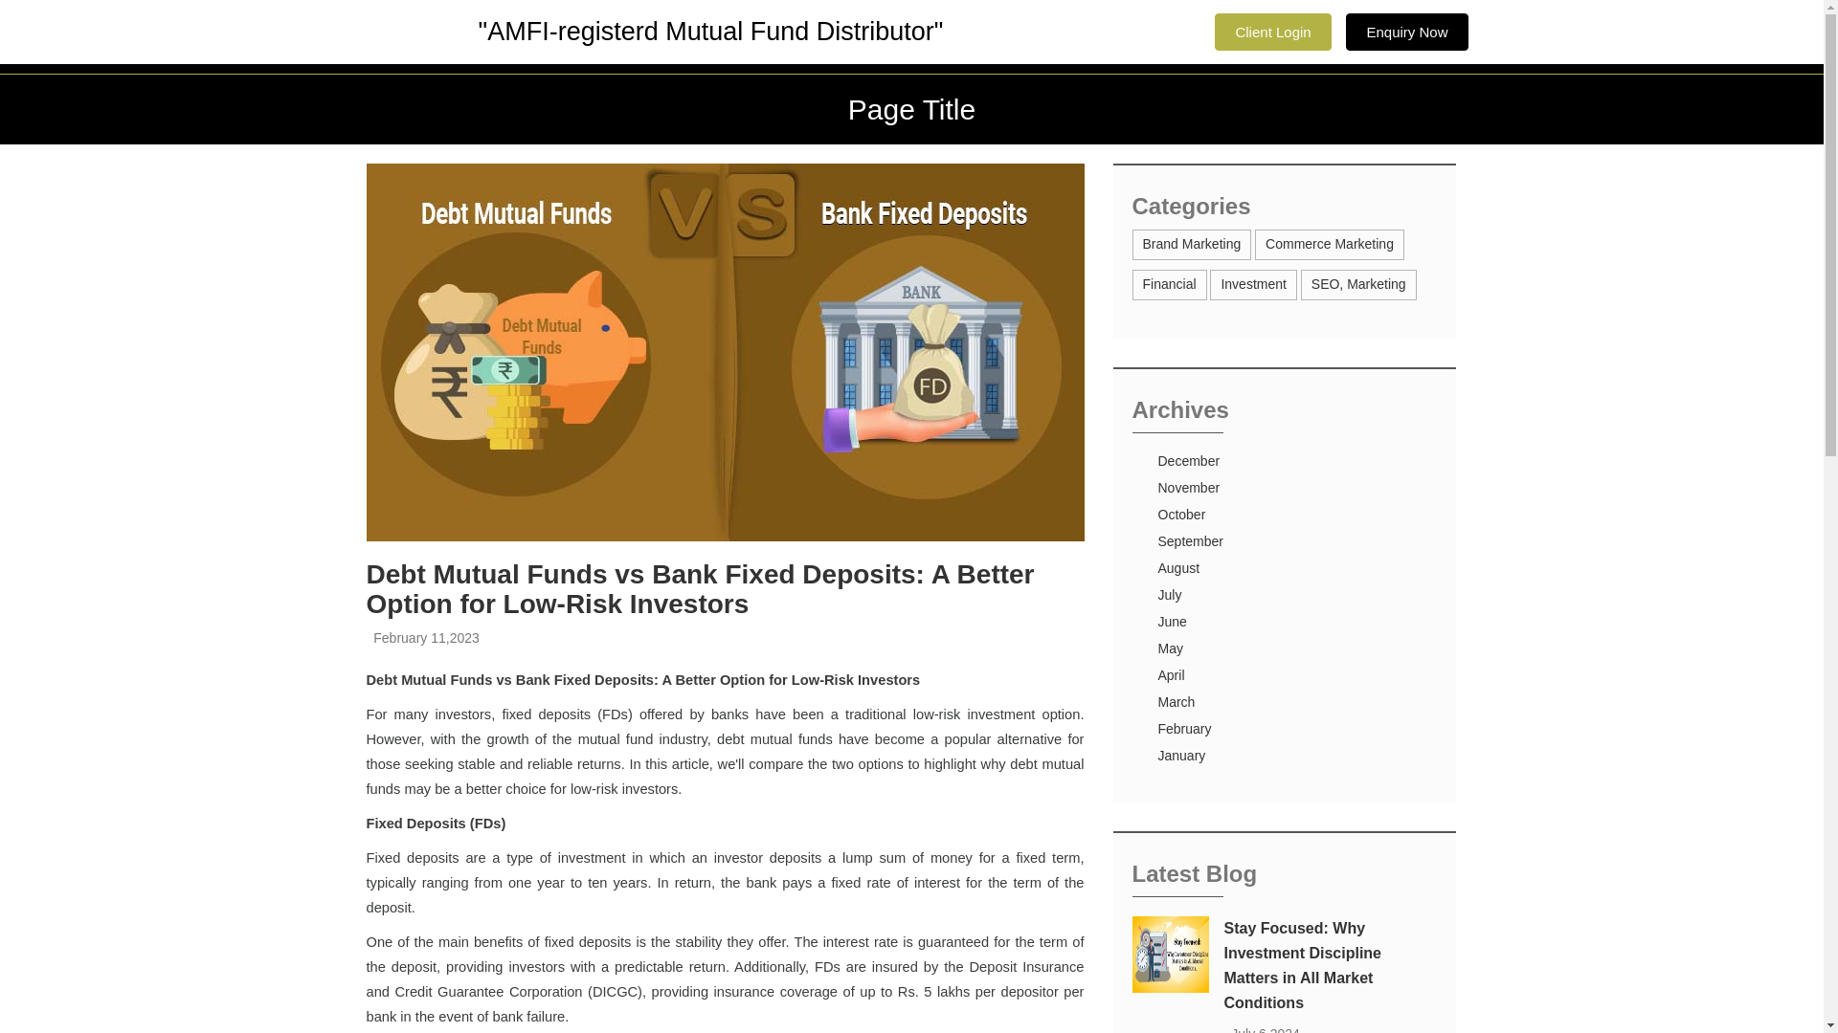 This screenshot has width=1838, height=1033. What do you see at coordinates (1189, 461) in the screenshot?
I see `December` at bounding box center [1189, 461].